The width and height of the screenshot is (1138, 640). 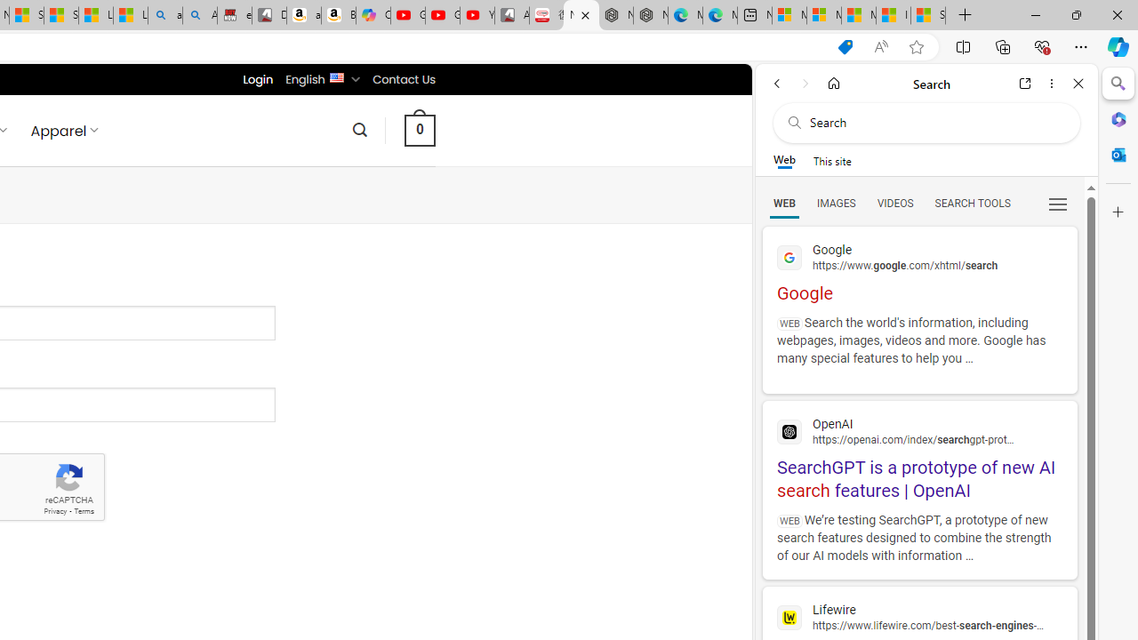 What do you see at coordinates (164, 16) in the screenshot?
I see `amazon - Search` at bounding box center [164, 16].